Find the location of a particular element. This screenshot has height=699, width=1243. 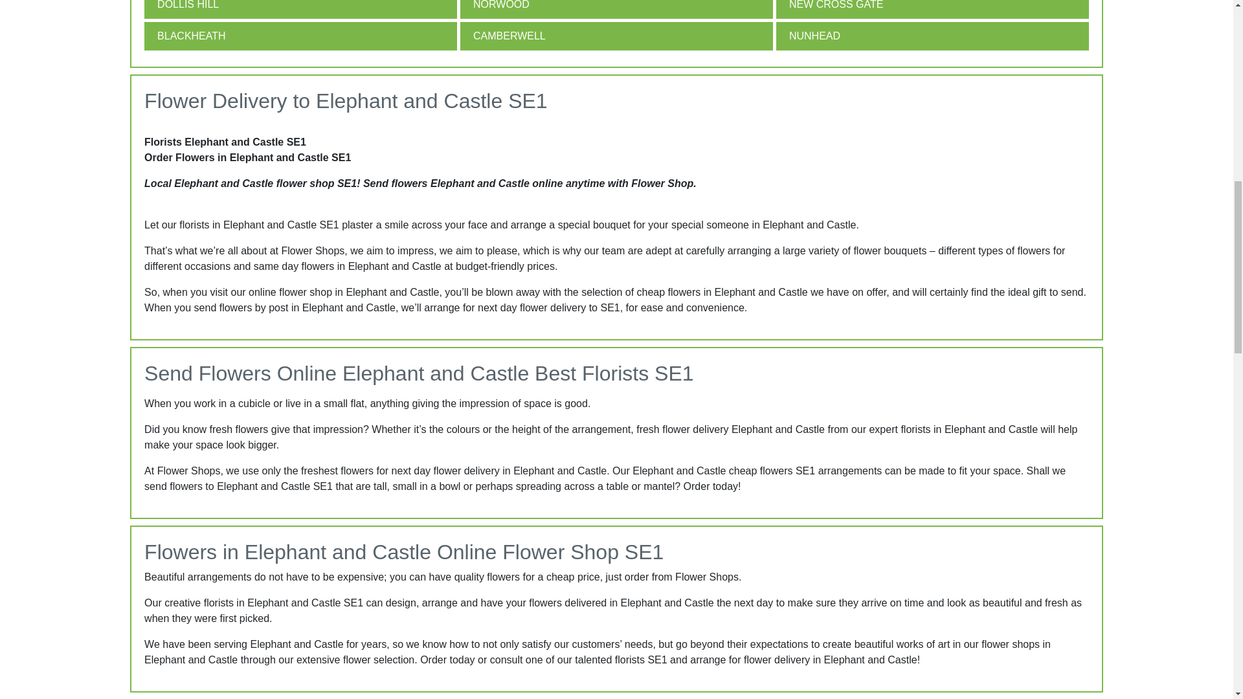

CAMBERWELL is located at coordinates (616, 36).